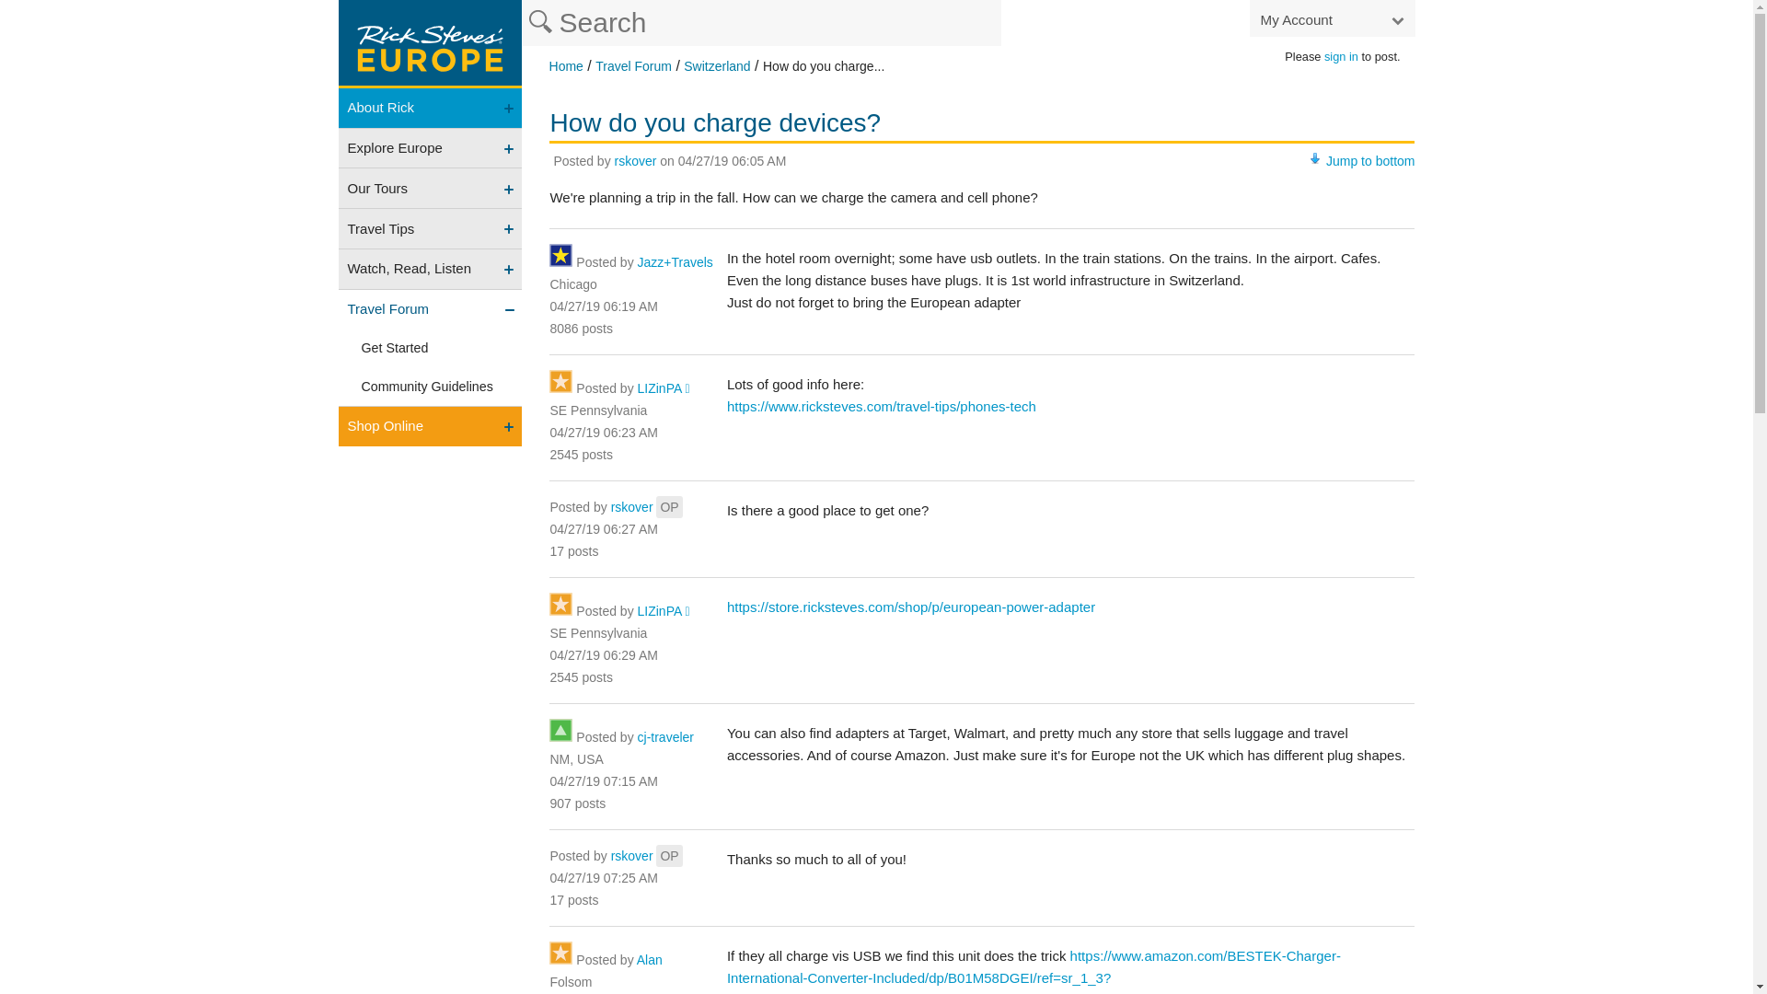 This screenshot has width=1767, height=994. I want to click on Get Started, so click(431, 348).